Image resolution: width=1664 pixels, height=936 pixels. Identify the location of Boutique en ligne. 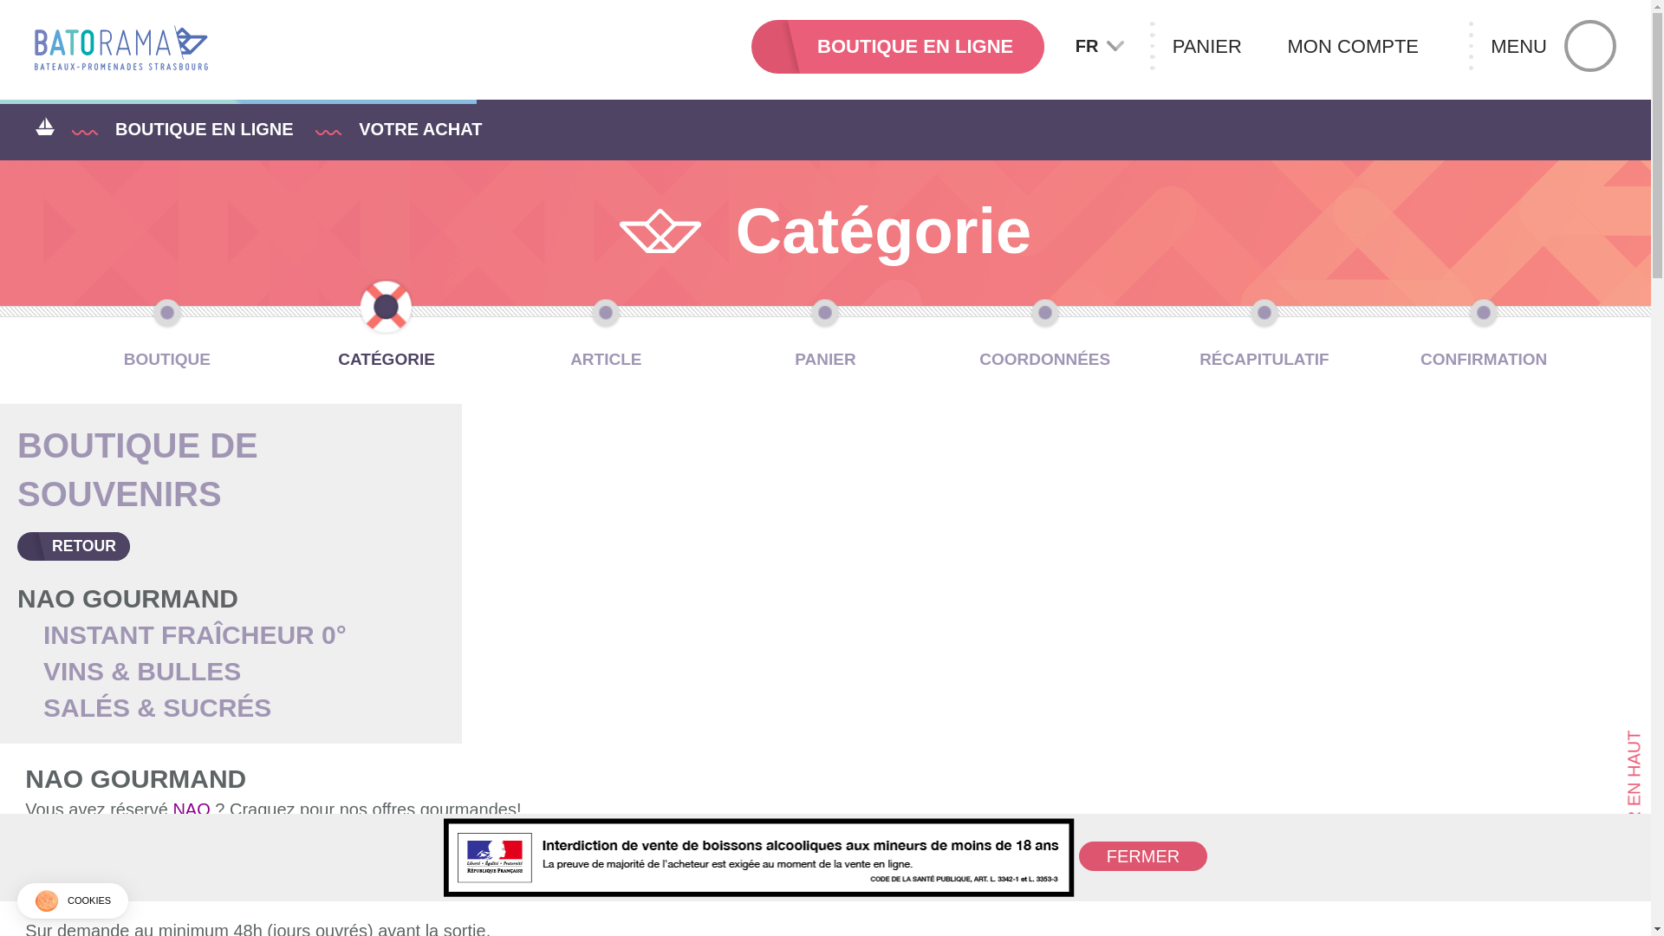
(205, 128).